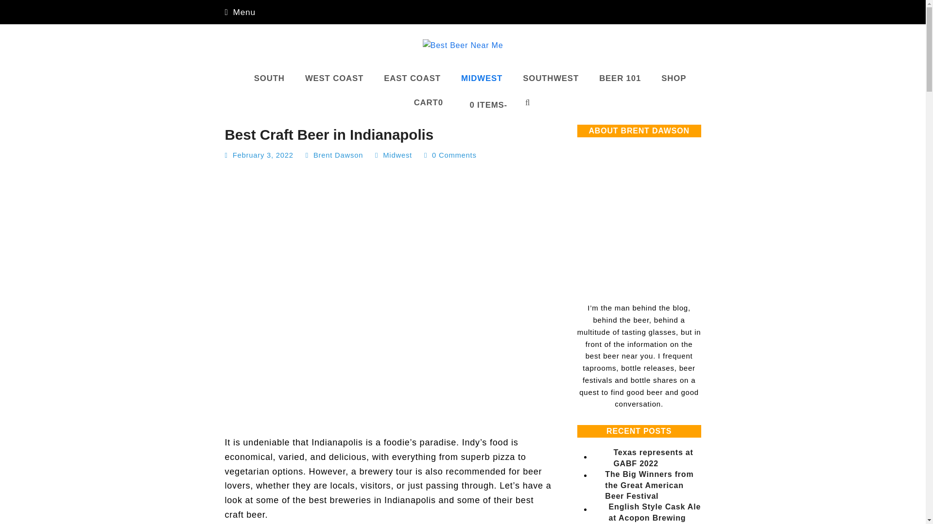  I want to click on 0 Comments, so click(334, 79).